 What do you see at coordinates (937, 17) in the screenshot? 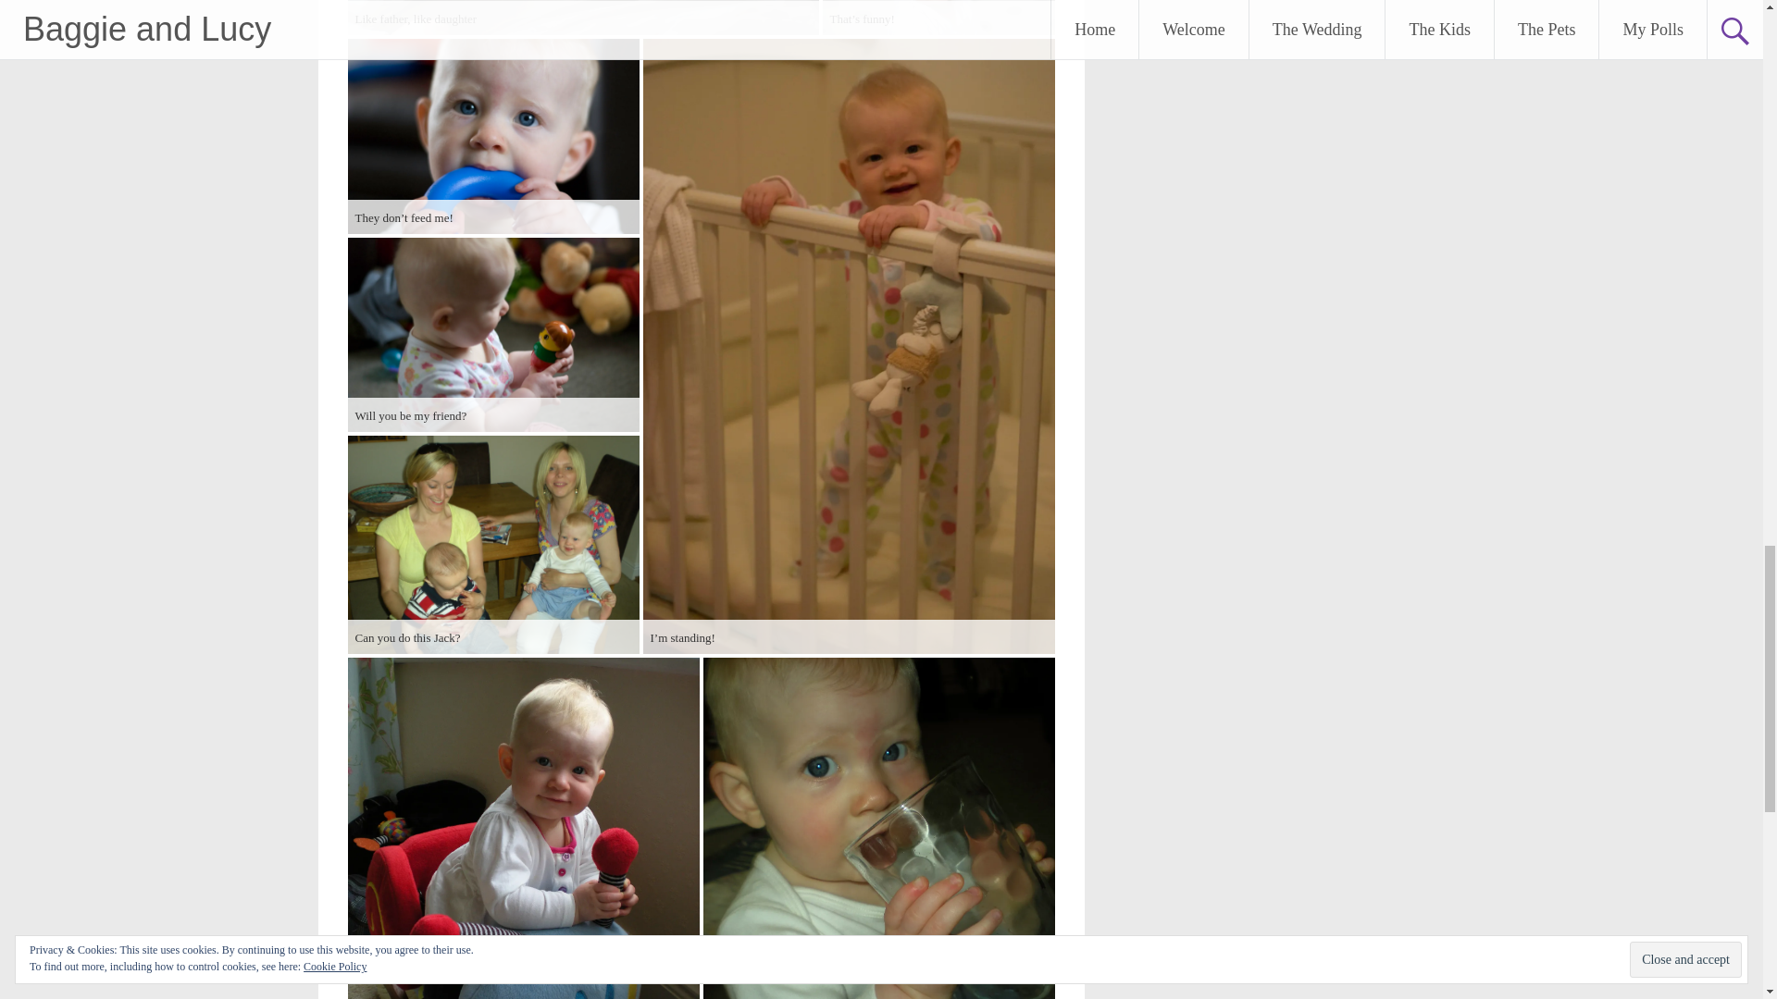
I see `That's funny!` at bounding box center [937, 17].